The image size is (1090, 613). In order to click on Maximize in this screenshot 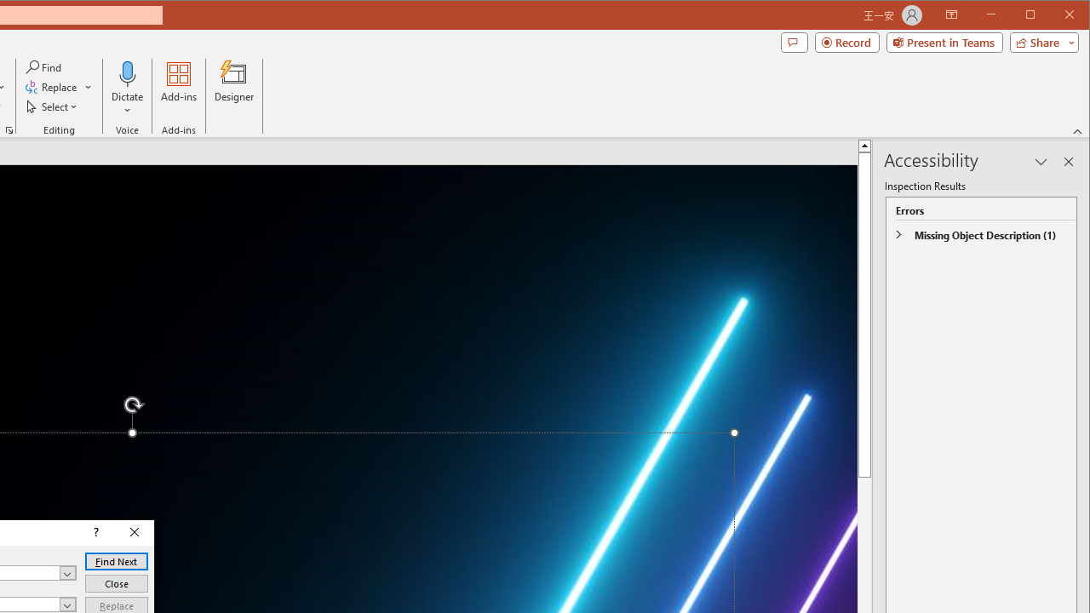, I will do `click(1054, 15)`.